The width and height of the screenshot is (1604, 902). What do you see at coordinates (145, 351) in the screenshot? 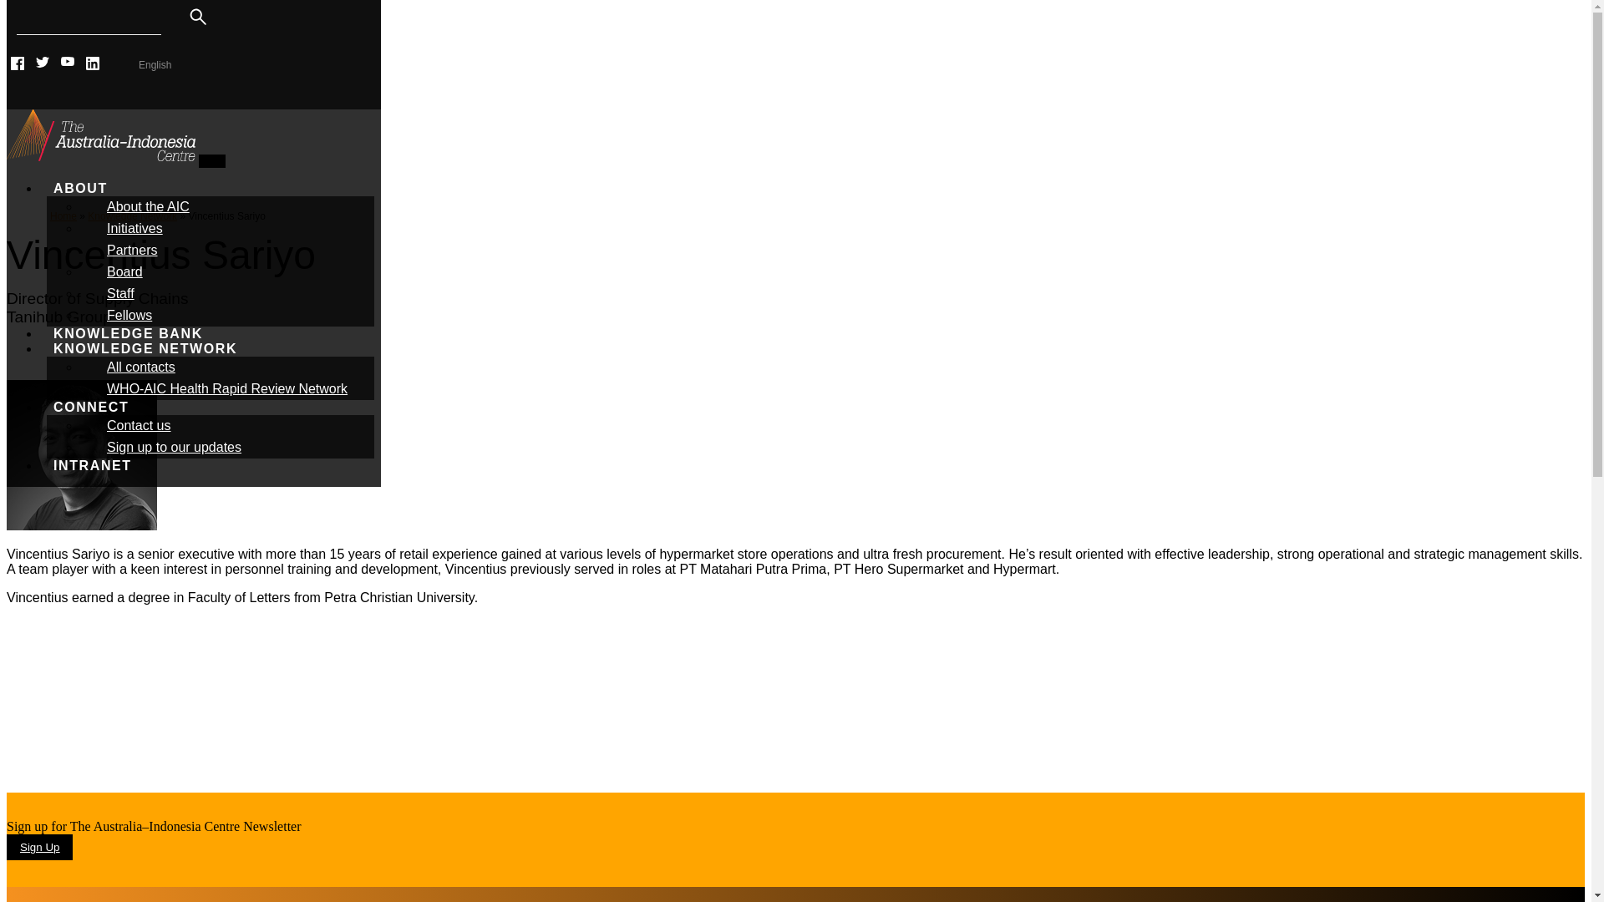
I see `Knowledge Network` at bounding box center [145, 351].